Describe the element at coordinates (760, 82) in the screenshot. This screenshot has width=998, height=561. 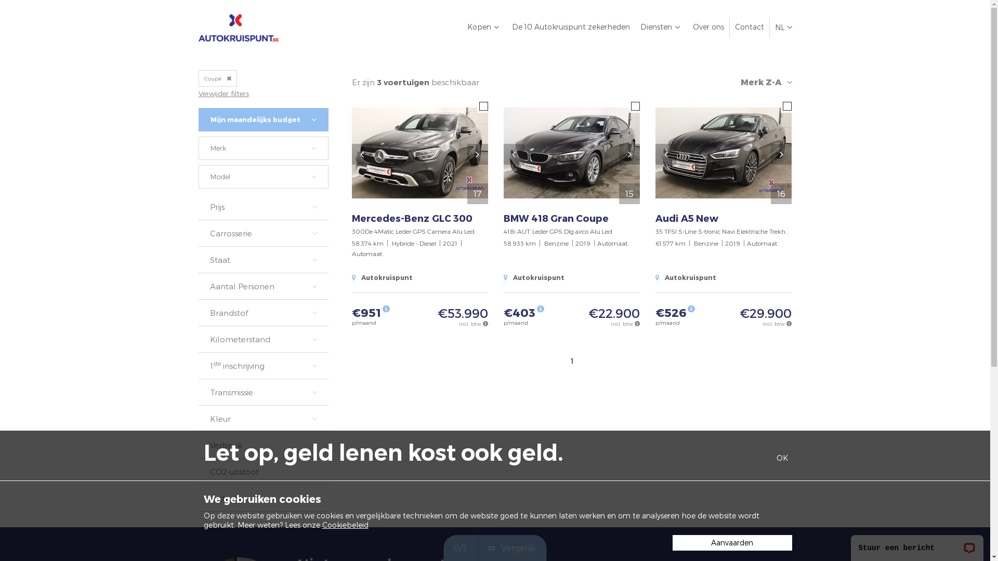
I see `Merk Z-A` at that location.